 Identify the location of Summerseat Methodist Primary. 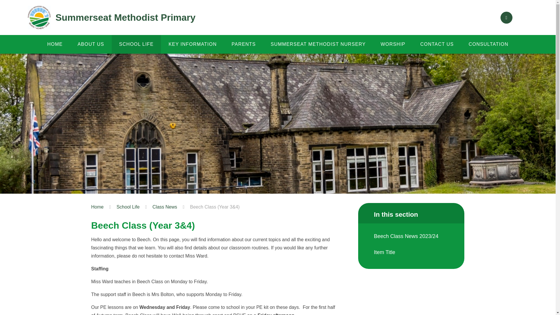
(111, 17).